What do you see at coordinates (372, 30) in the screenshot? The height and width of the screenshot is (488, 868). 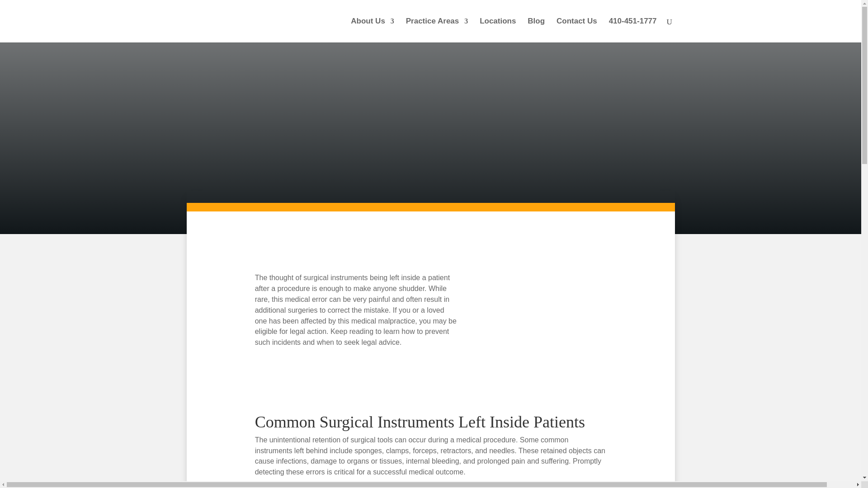 I see `About Us` at bounding box center [372, 30].